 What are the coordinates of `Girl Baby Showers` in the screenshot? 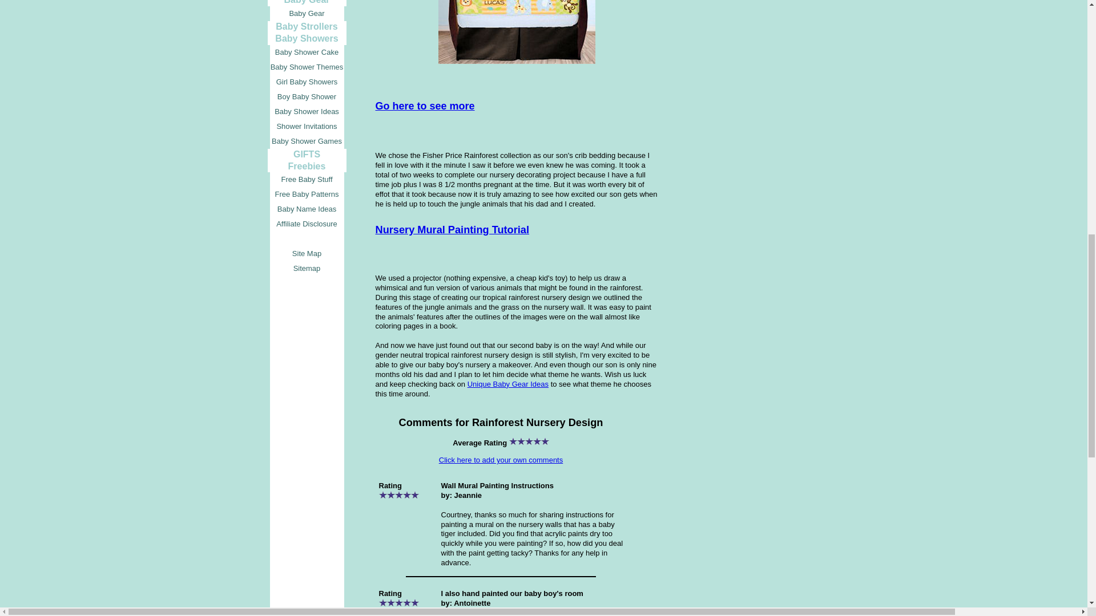 It's located at (307, 82).